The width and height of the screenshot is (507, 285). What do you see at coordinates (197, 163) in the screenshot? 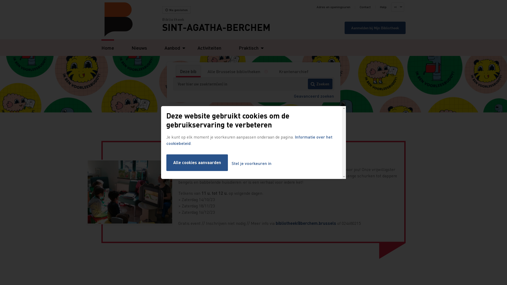
I see `Alle cookies aanvaarden` at bounding box center [197, 163].